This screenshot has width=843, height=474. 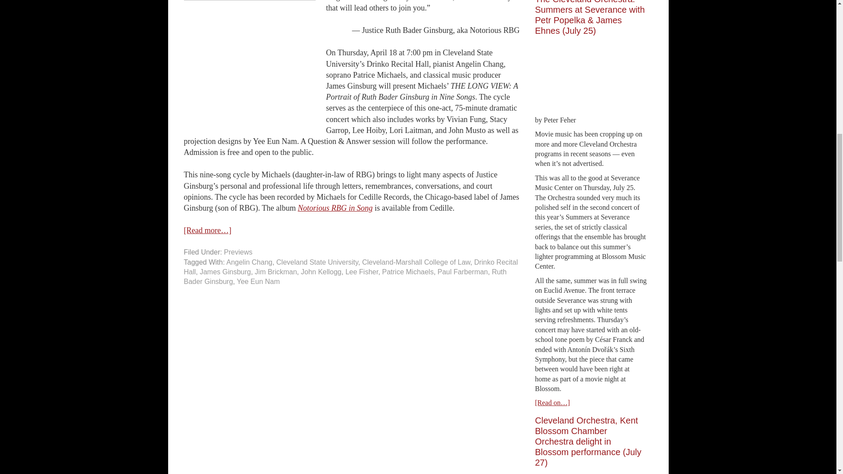 What do you see at coordinates (226, 272) in the screenshot?
I see `James Ginsburg` at bounding box center [226, 272].